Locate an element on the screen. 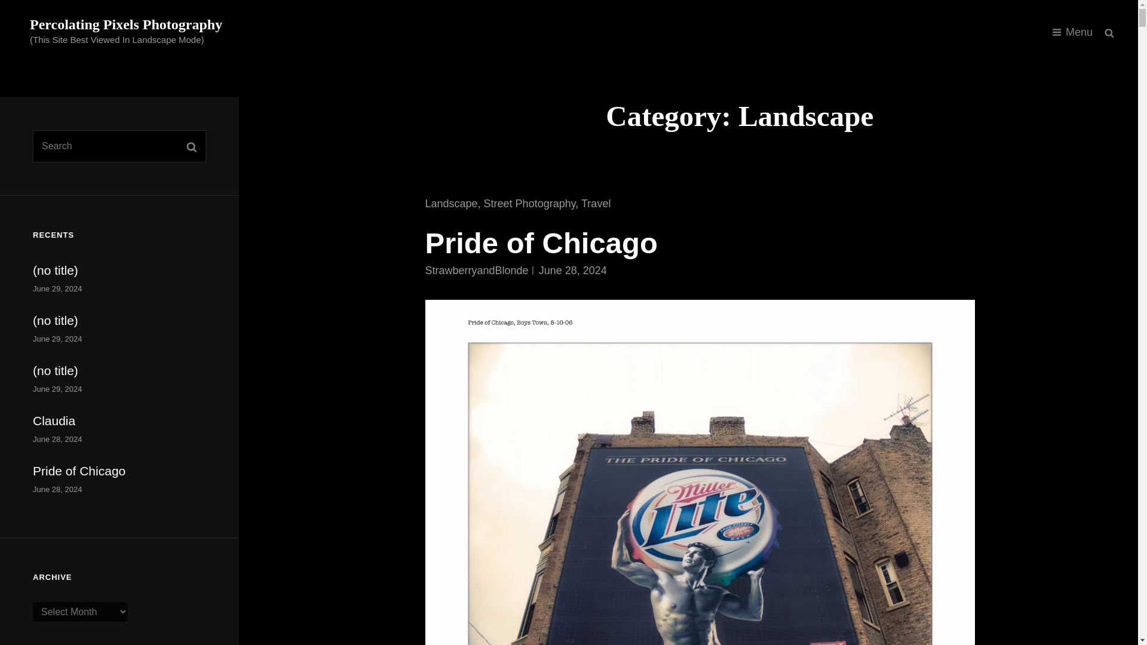  Menu is located at coordinates (1072, 32).